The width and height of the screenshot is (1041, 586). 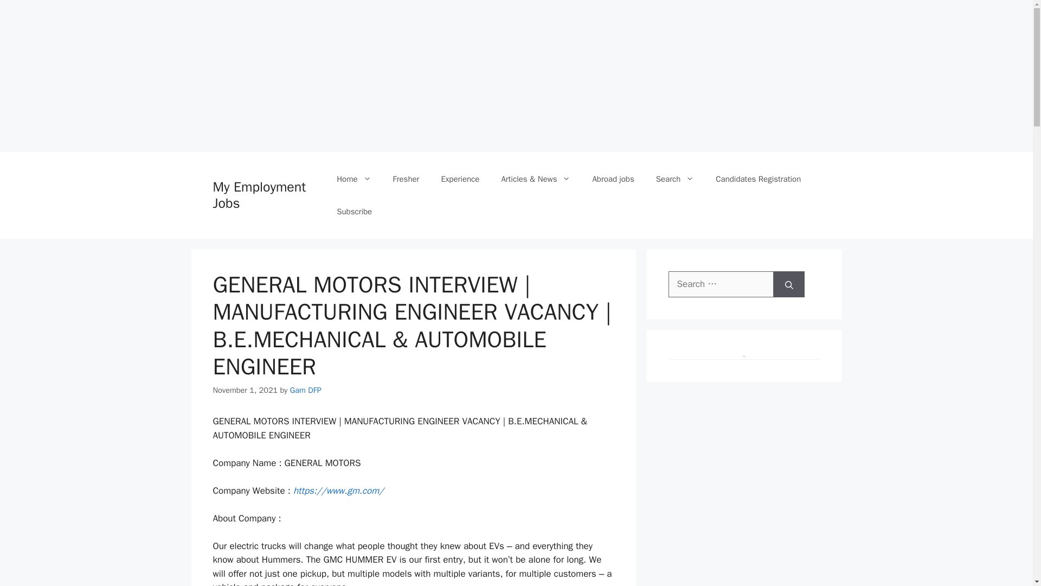 What do you see at coordinates (758, 179) in the screenshot?
I see `Candidates Registration` at bounding box center [758, 179].